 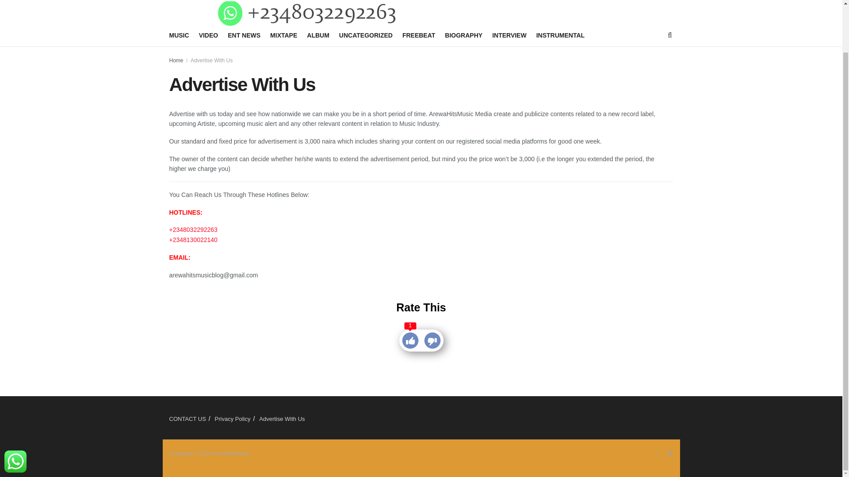 I want to click on ENT NEWS, so click(x=244, y=35).